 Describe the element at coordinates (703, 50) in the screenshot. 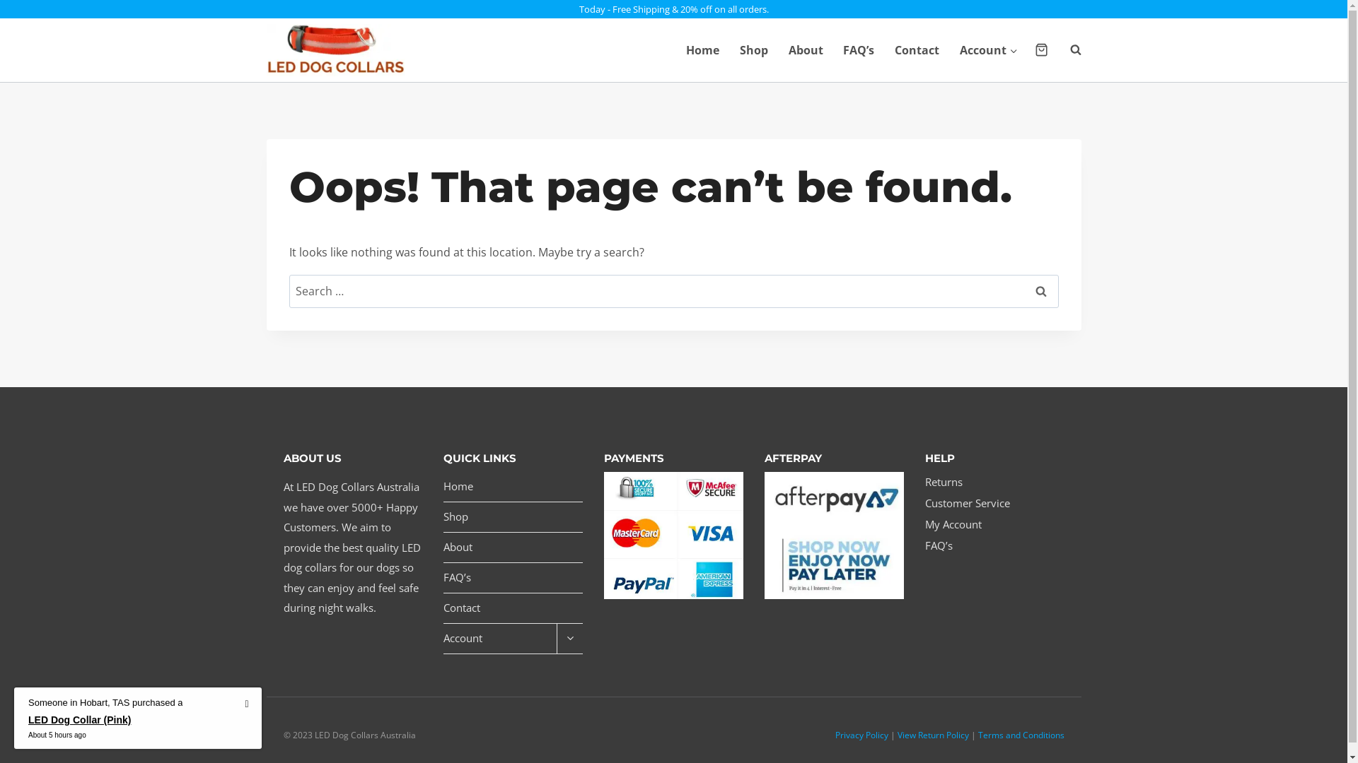

I see `Home` at that location.